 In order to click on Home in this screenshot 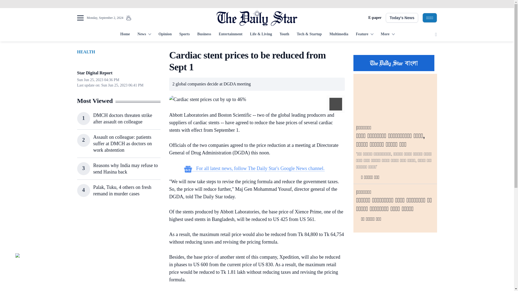, I will do `click(125, 34)`.